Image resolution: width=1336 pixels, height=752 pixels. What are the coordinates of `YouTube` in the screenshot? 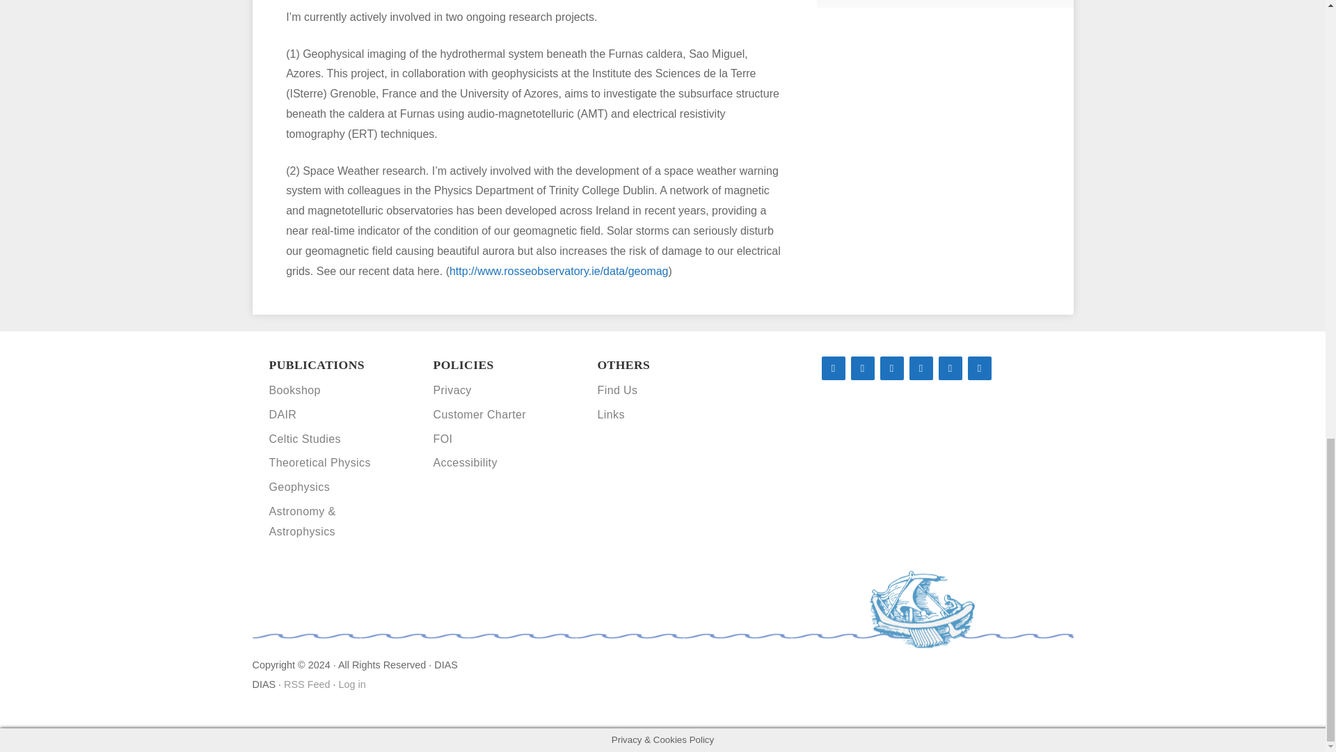 It's located at (920, 368).